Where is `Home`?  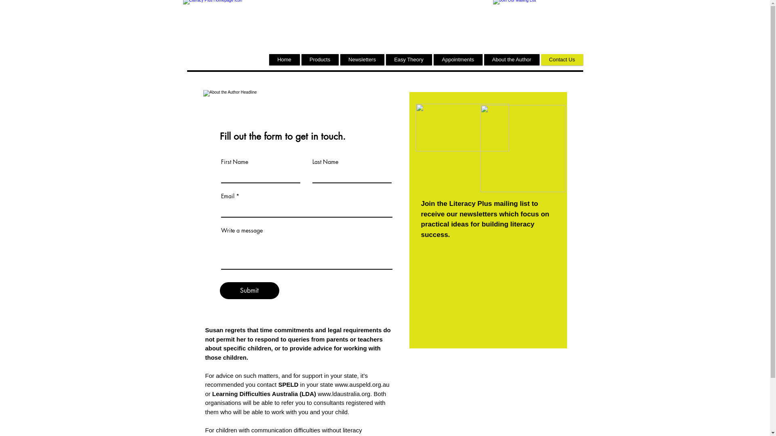 Home is located at coordinates (285, 60).